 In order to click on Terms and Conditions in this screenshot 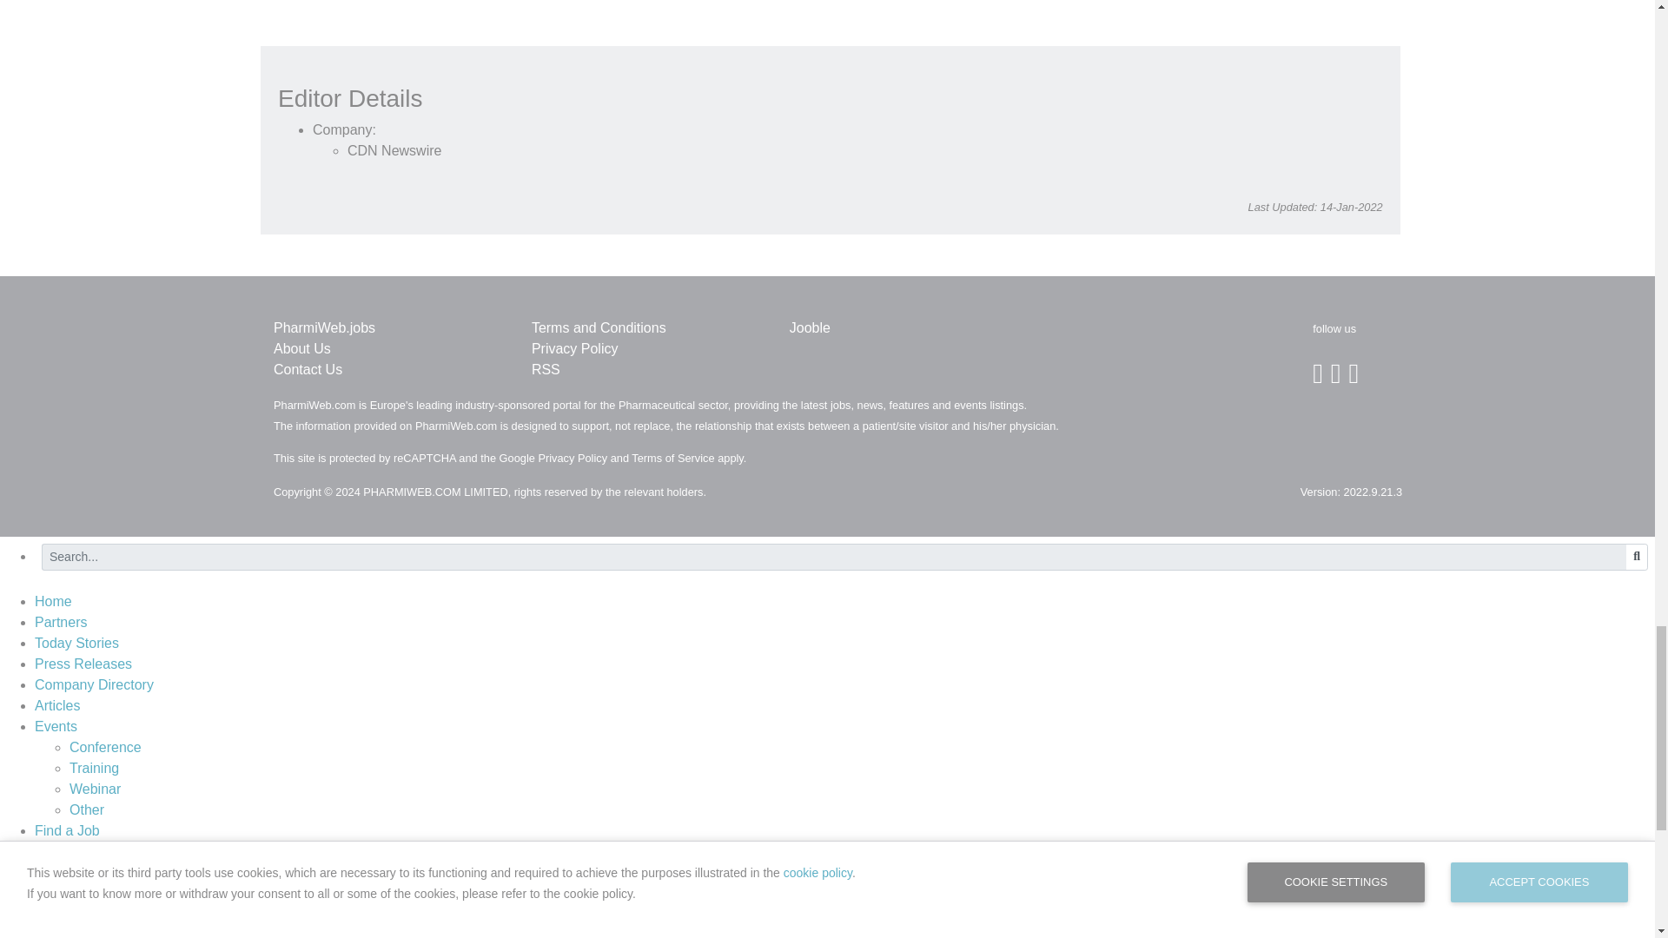, I will do `click(599, 327)`.